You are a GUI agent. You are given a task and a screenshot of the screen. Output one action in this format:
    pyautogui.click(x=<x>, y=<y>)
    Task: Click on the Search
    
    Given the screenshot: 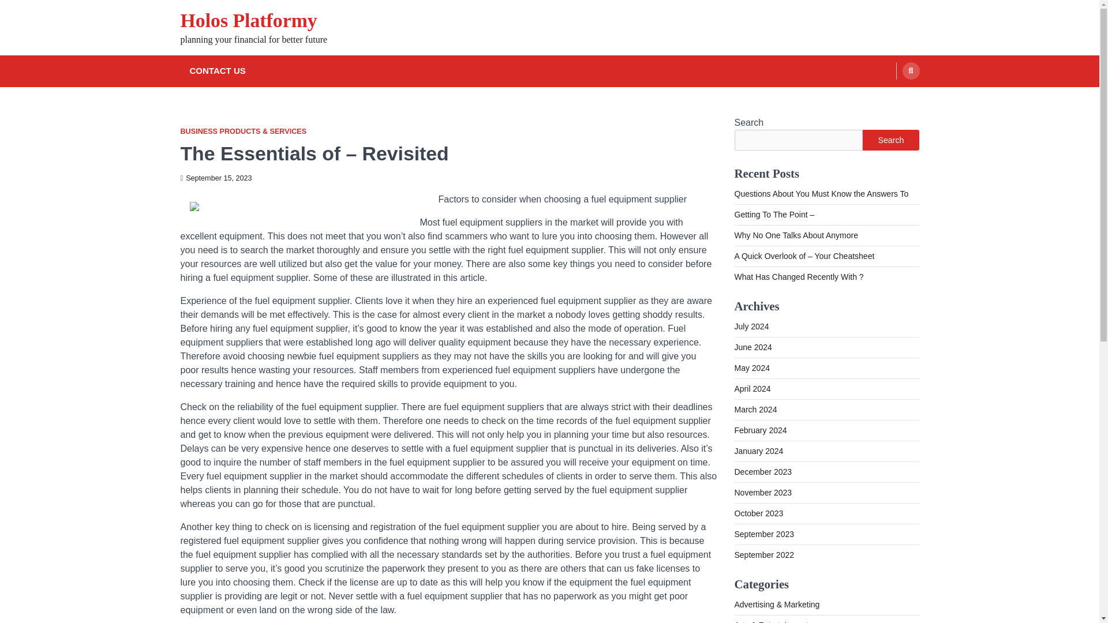 What is the action you would take?
    pyautogui.click(x=911, y=71)
    